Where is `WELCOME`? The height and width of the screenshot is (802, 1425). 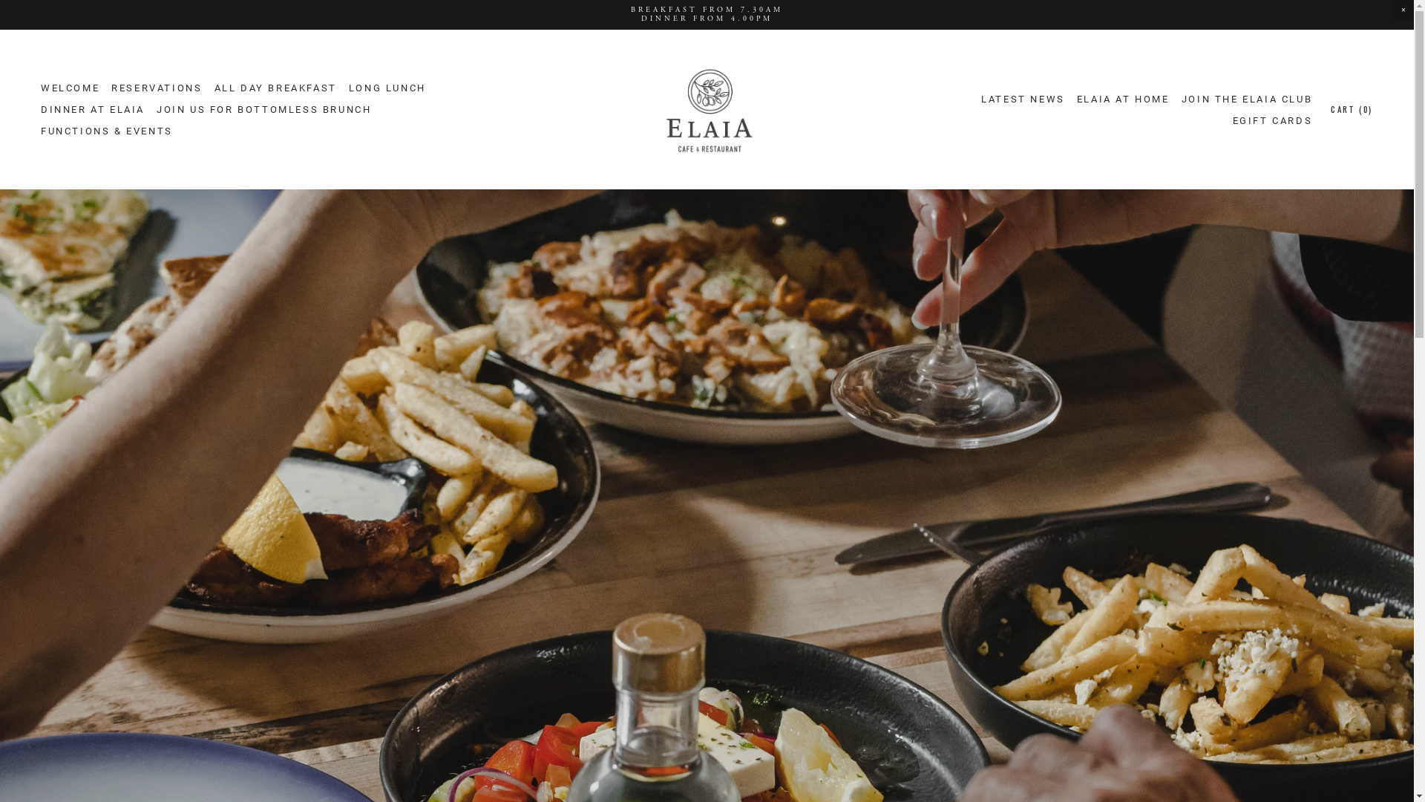
WELCOME is located at coordinates (70, 88).